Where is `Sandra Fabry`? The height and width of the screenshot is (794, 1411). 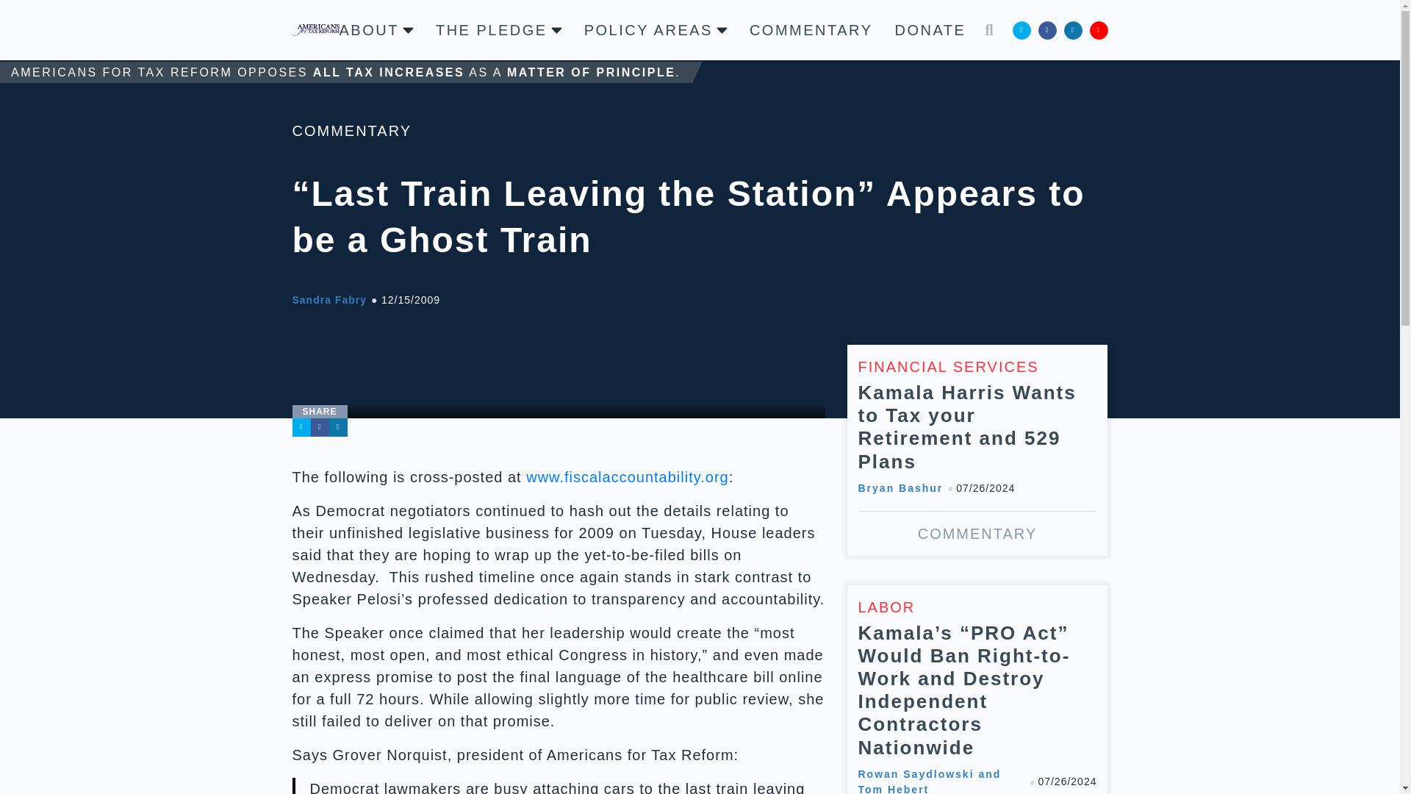 Sandra Fabry is located at coordinates (329, 299).